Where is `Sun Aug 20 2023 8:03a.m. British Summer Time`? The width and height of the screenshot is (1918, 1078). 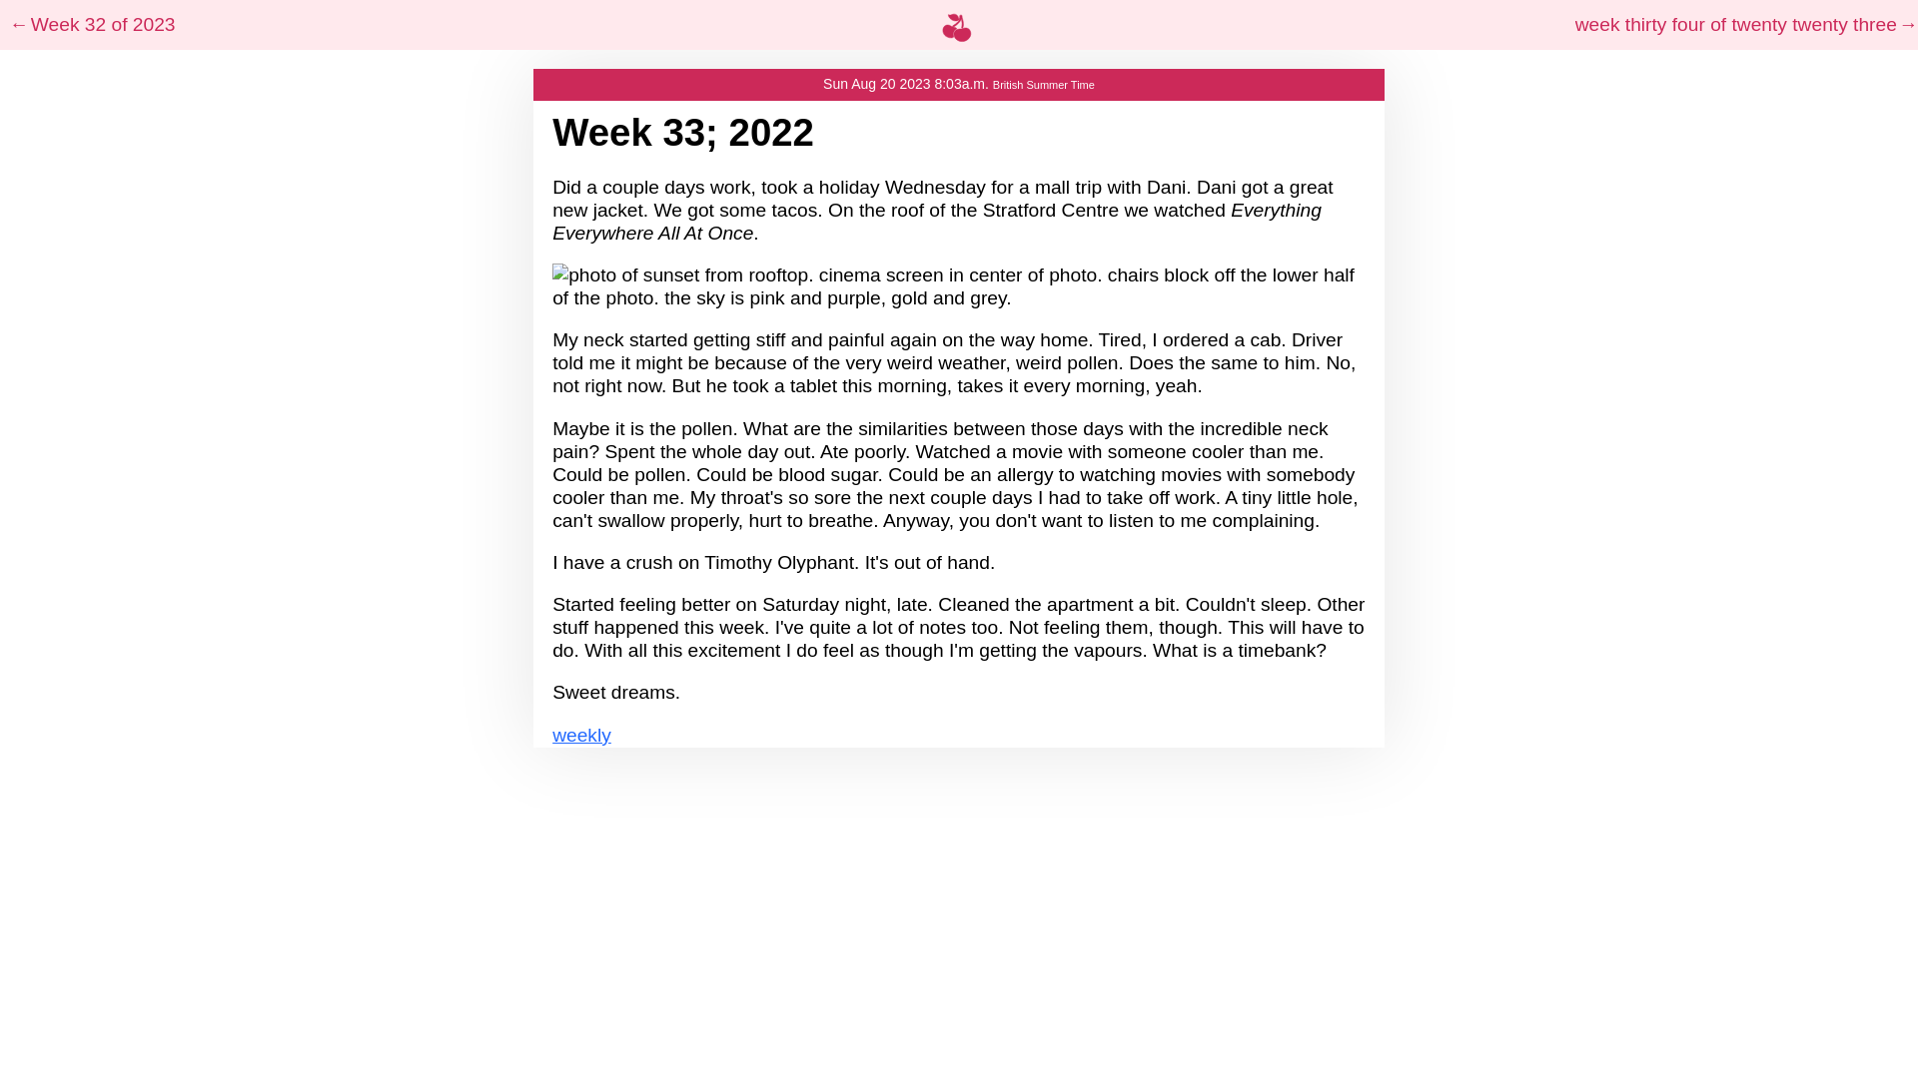
Sun Aug 20 2023 8:03a.m. British Summer Time is located at coordinates (959, 85).